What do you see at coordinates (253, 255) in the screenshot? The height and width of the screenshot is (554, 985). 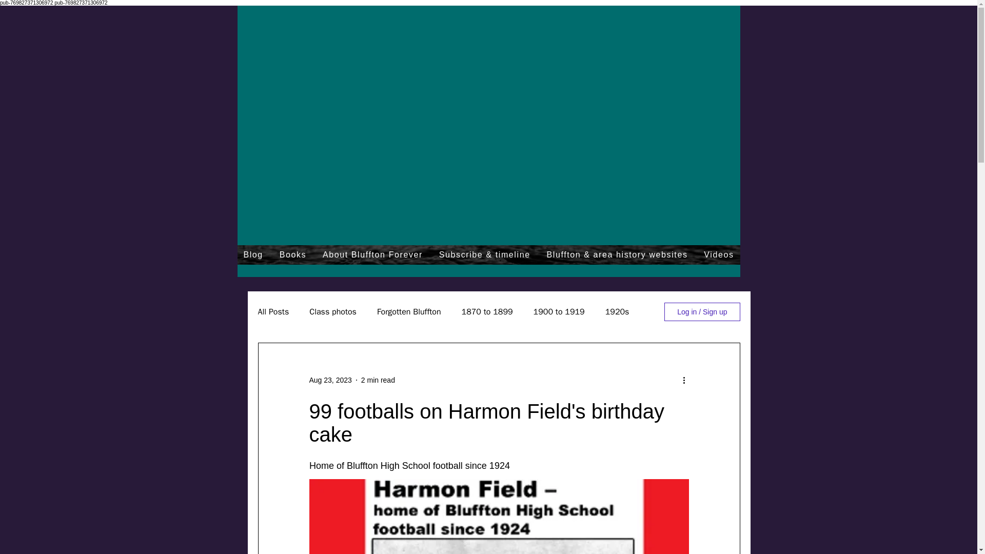 I see `Blog` at bounding box center [253, 255].